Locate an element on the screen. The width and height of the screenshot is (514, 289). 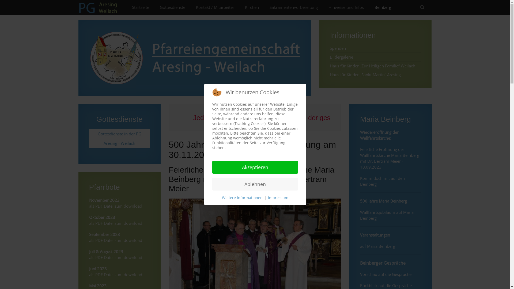
Hinweise und Infos is located at coordinates (346, 7).